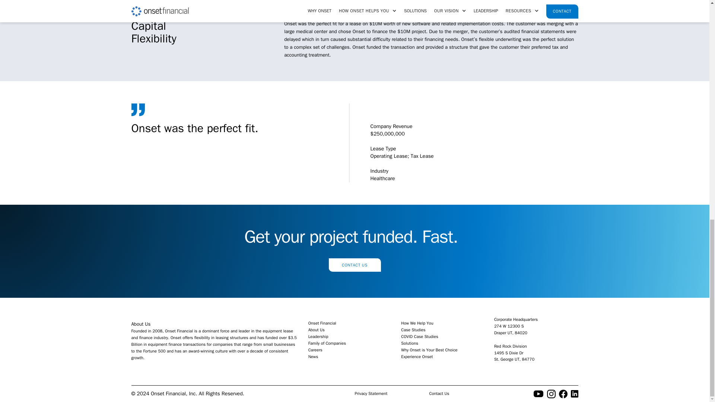 Image resolution: width=715 pixels, height=402 pixels. What do you see at coordinates (350, 357) in the screenshot?
I see `News` at bounding box center [350, 357].